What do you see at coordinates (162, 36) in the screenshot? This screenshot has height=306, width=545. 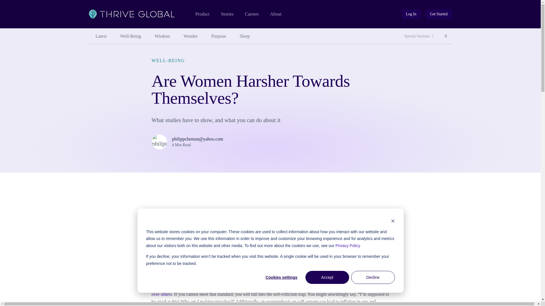 I see `Sleep` at bounding box center [162, 36].